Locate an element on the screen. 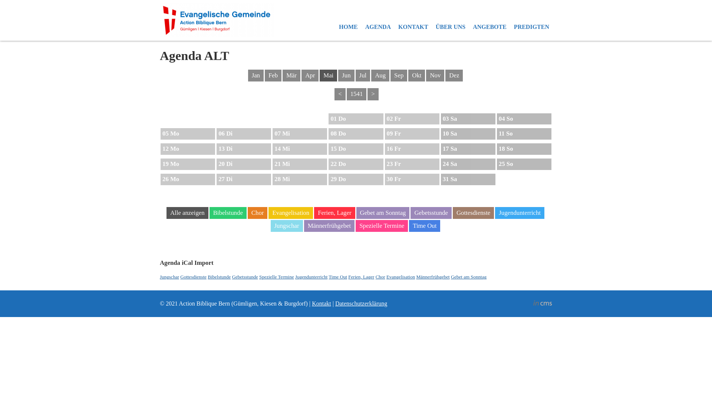 The image size is (712, 400). Evangelisation is located at coordinates (400, 277).